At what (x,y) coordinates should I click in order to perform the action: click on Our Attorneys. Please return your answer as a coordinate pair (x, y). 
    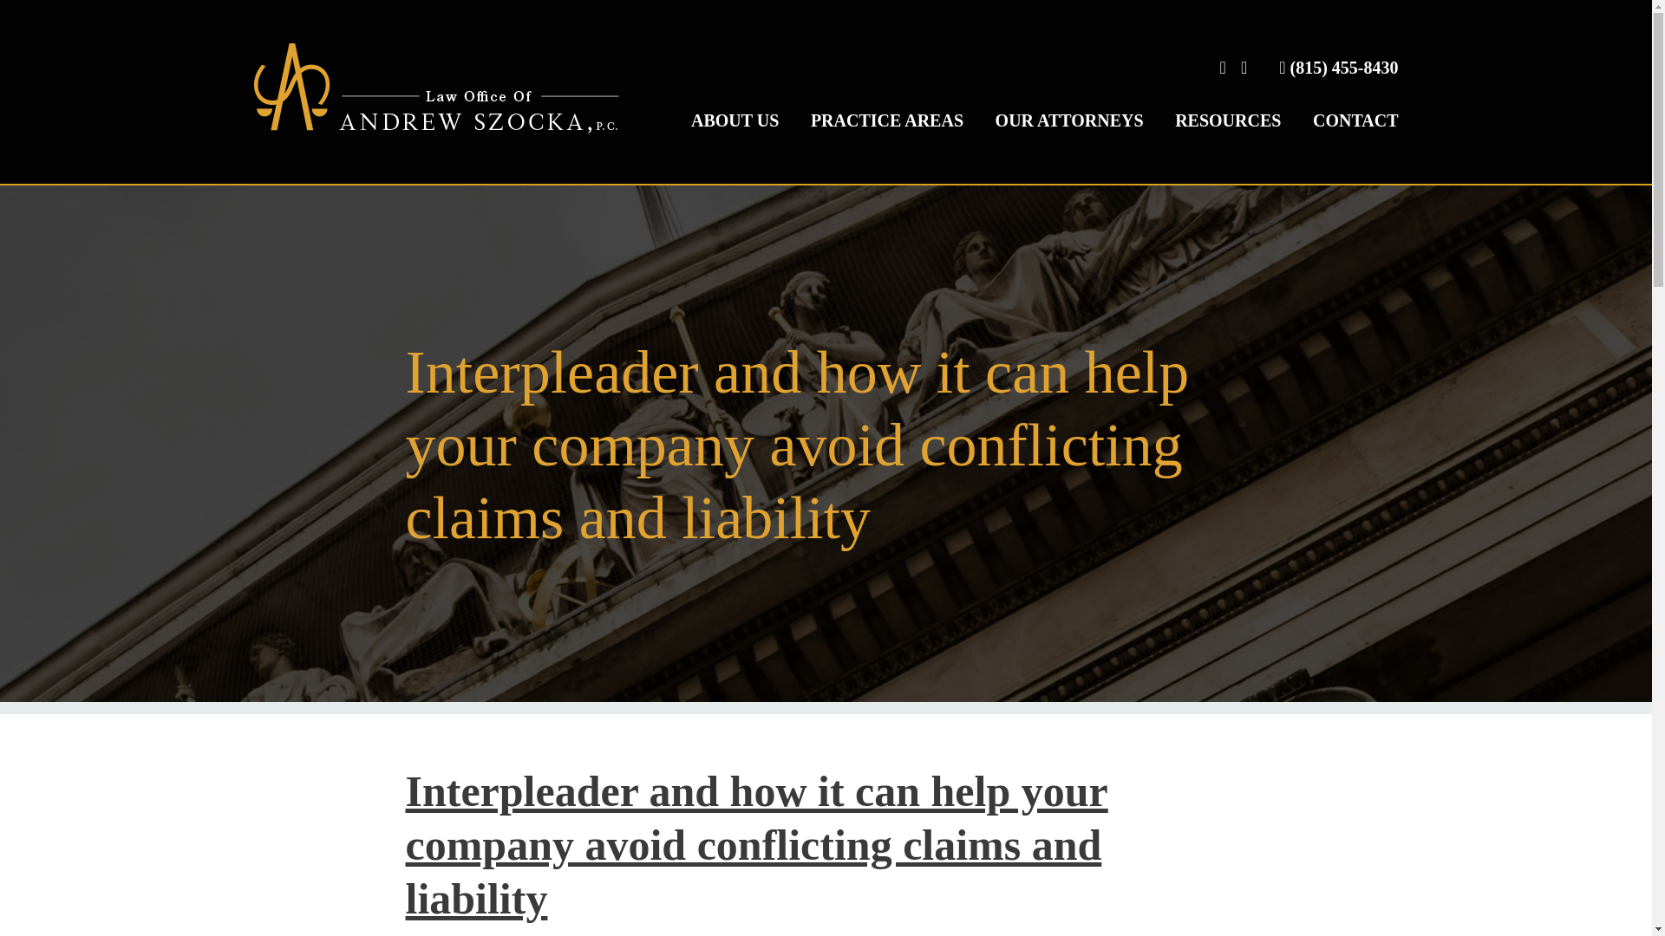
    Looking at the image, I should click on (1070, 136).